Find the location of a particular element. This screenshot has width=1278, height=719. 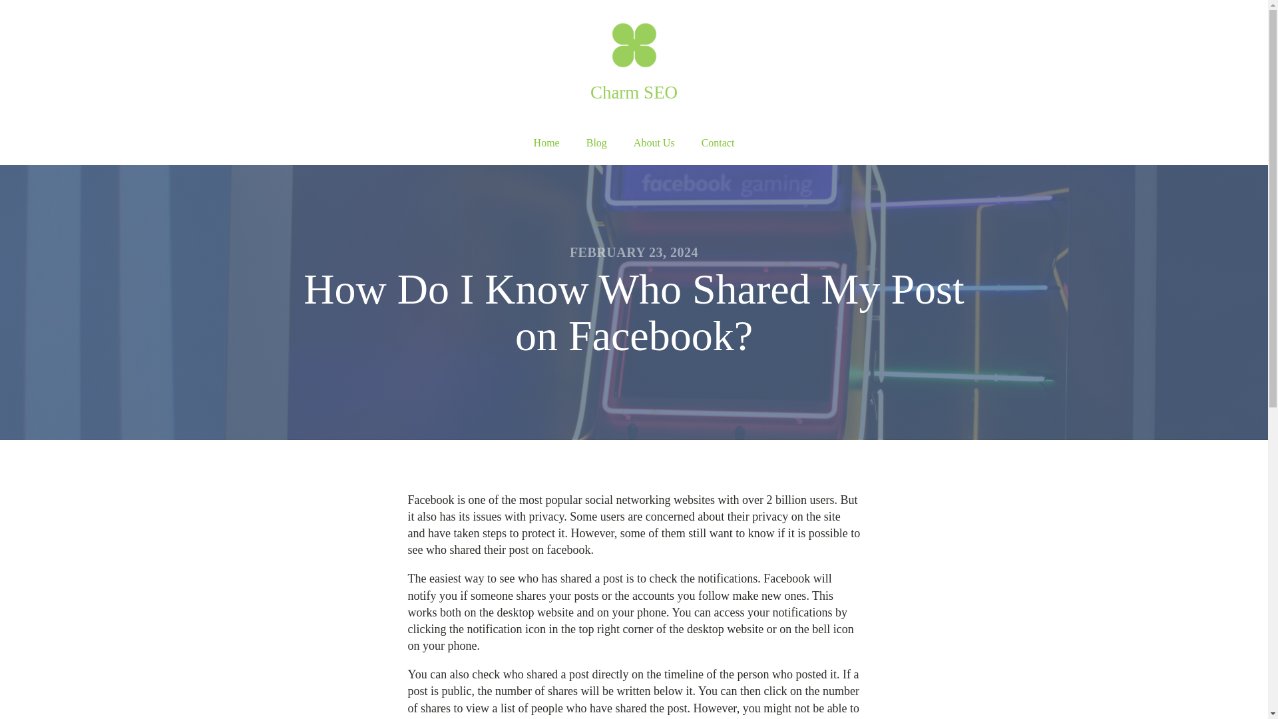

Contact is located at coordinates (718, 143).